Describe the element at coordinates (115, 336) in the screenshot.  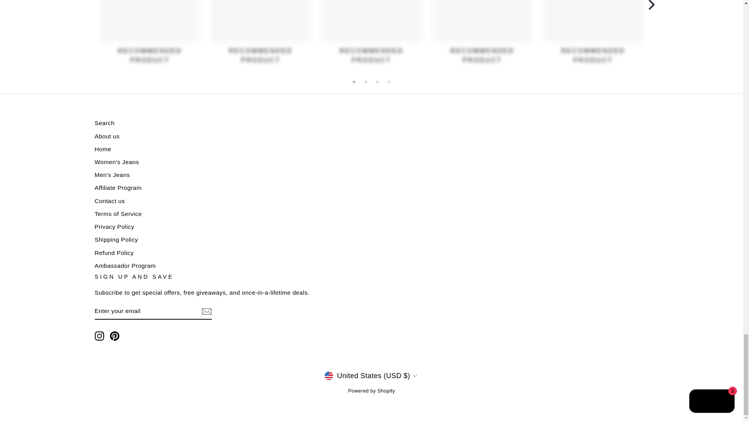
I see `Jeans.com on Pinterest` at that location.